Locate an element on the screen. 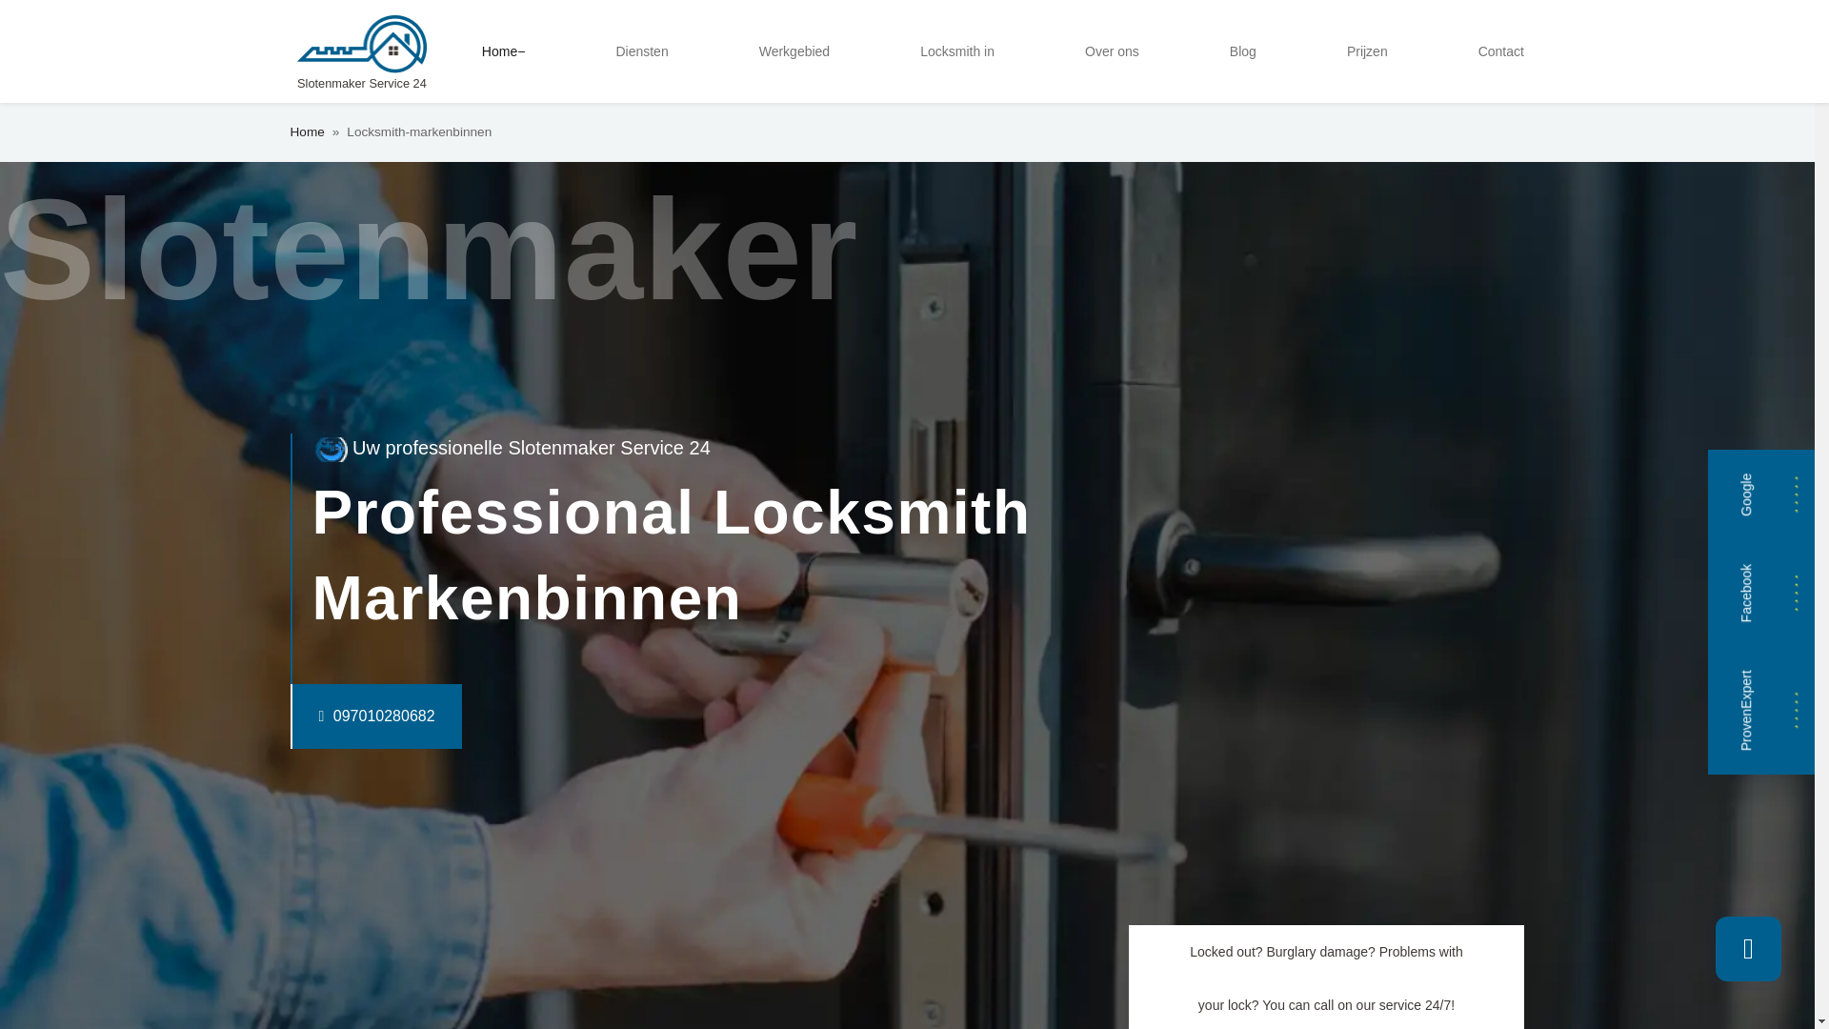  Diensten is located at coordinates (640, 51).